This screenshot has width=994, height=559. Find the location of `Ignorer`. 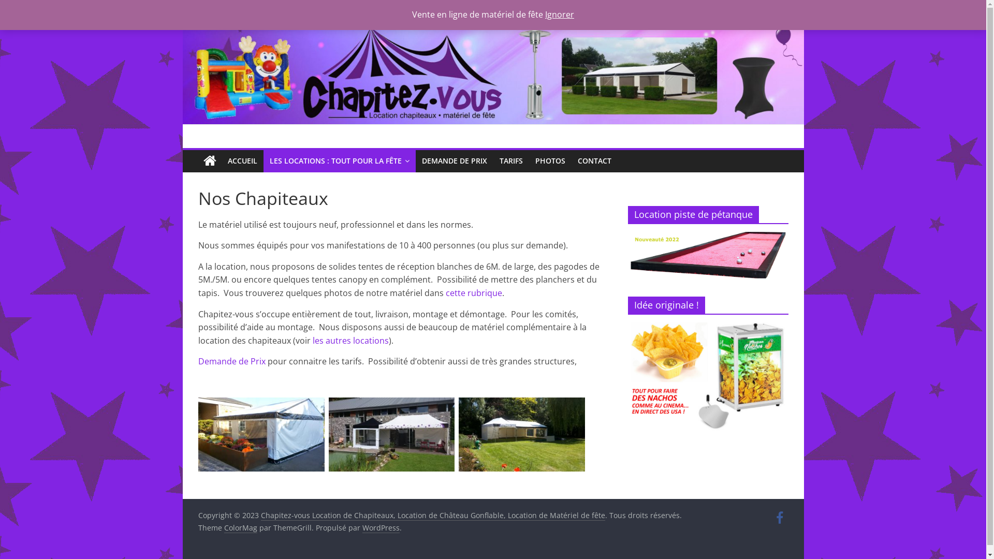

Ignorer is located at coordinates (560, 14).